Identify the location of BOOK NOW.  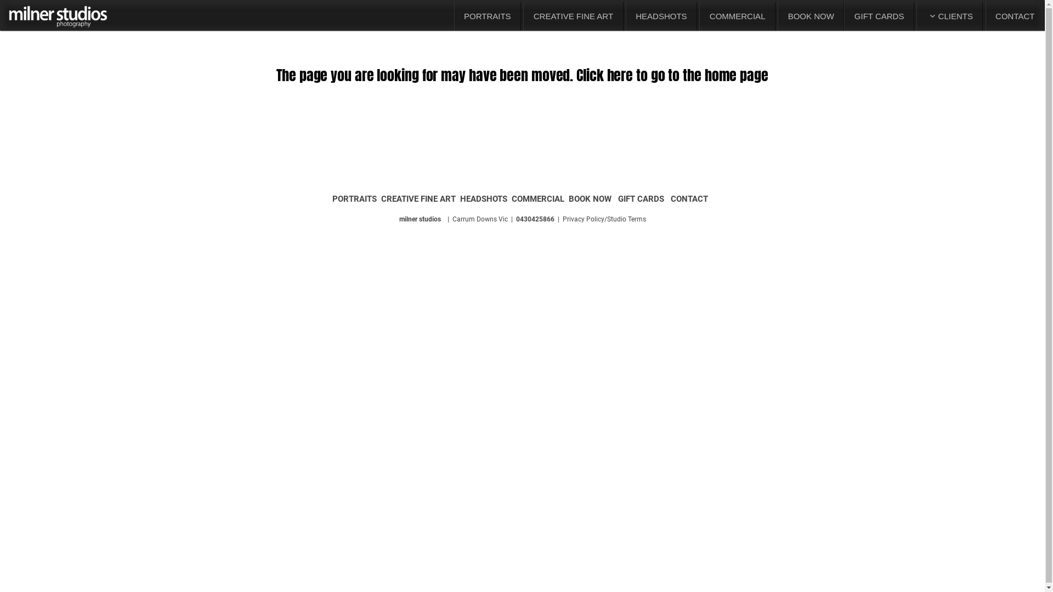
(590, 199).